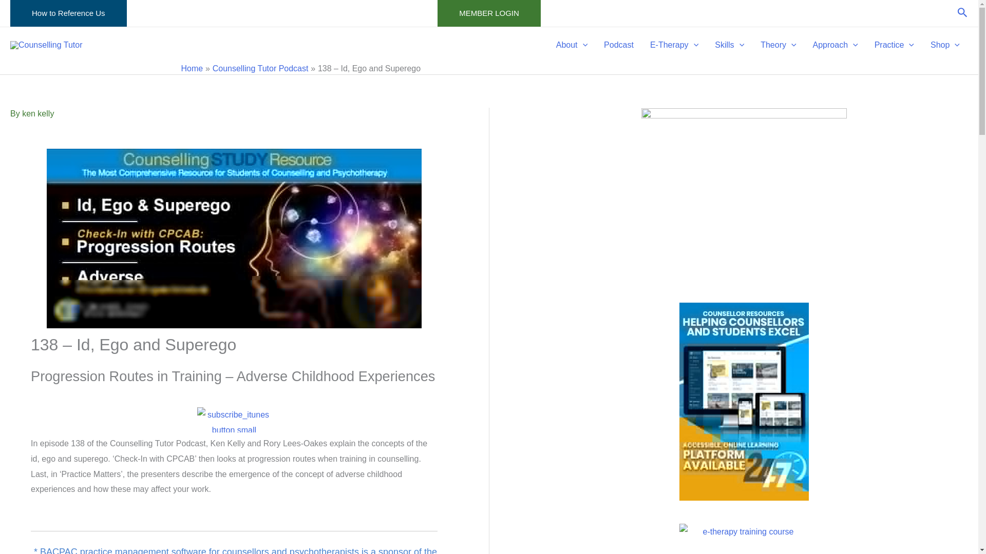 The width and height of the screenshot is (986, 554). Describe the element at coordinates (572, 45) in the screenshot. I see `About` at that location.